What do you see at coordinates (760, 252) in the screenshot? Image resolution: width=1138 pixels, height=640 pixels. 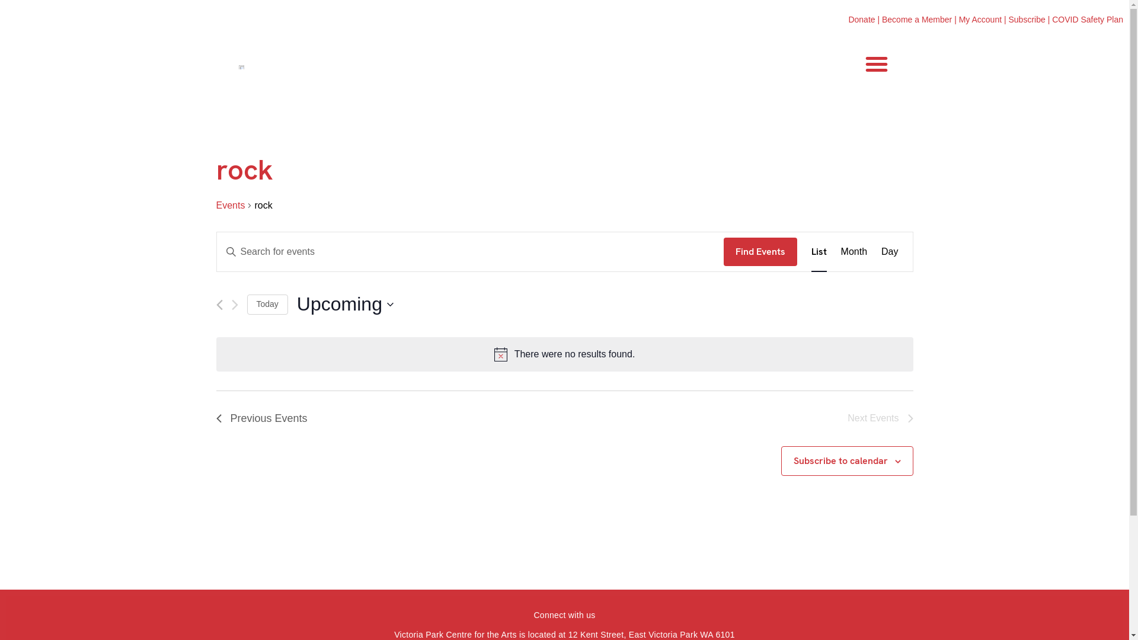 I see `Find Events` at bounding box center [760, 252].